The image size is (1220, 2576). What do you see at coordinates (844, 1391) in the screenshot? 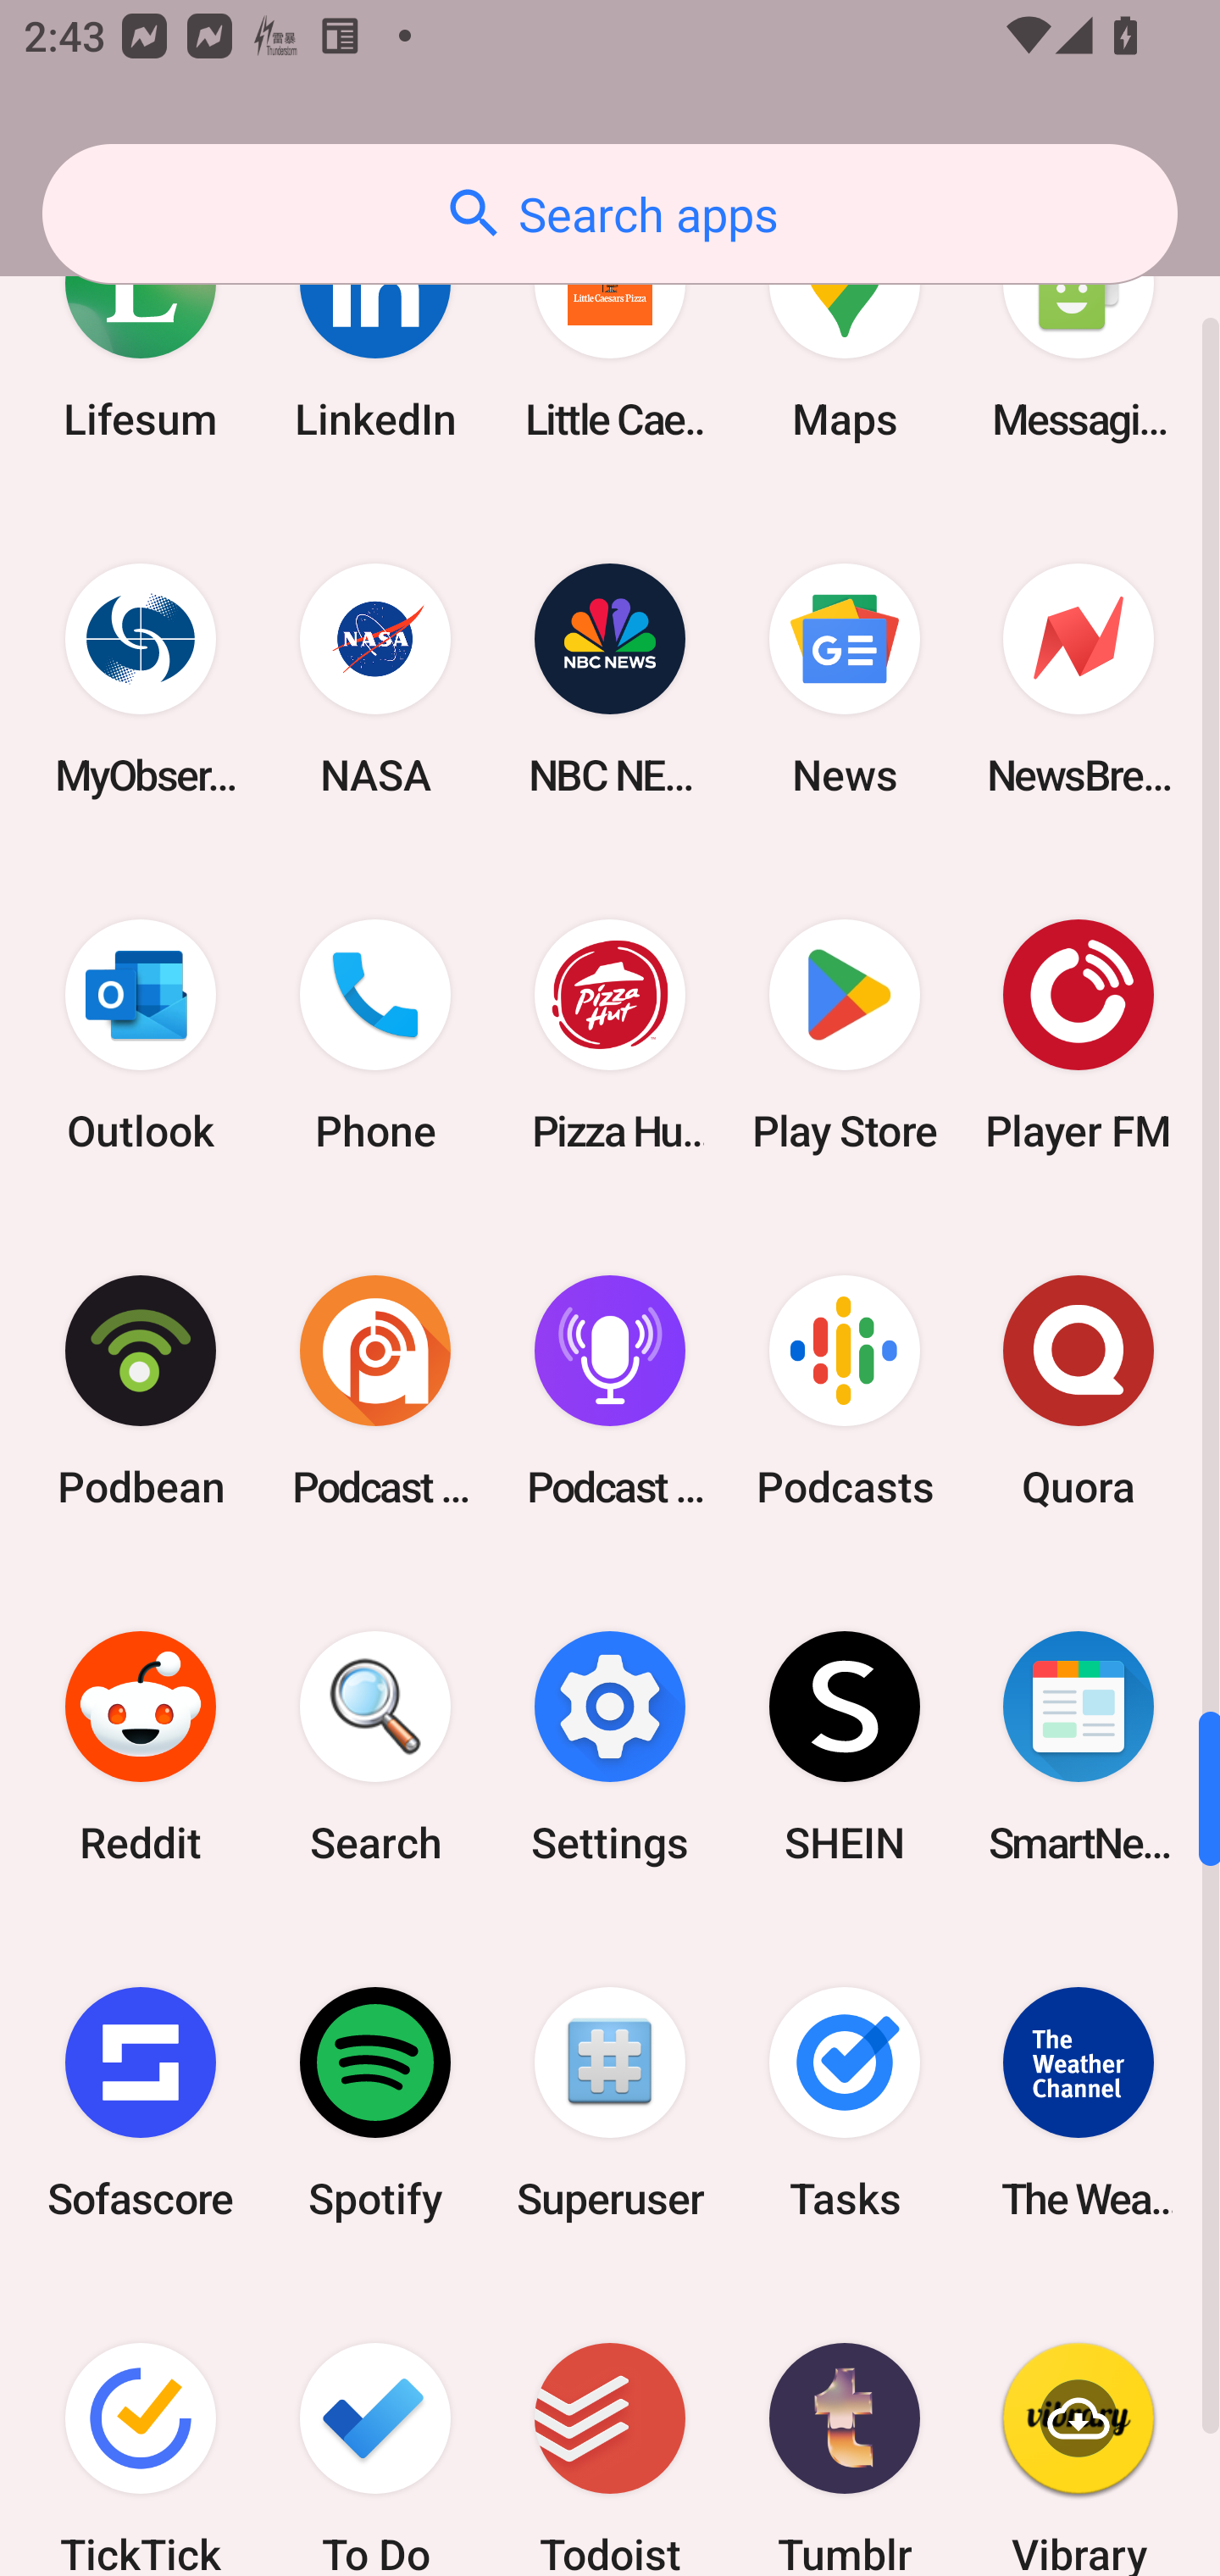
I see `Podcasts` at bounding box center [844, 1391].